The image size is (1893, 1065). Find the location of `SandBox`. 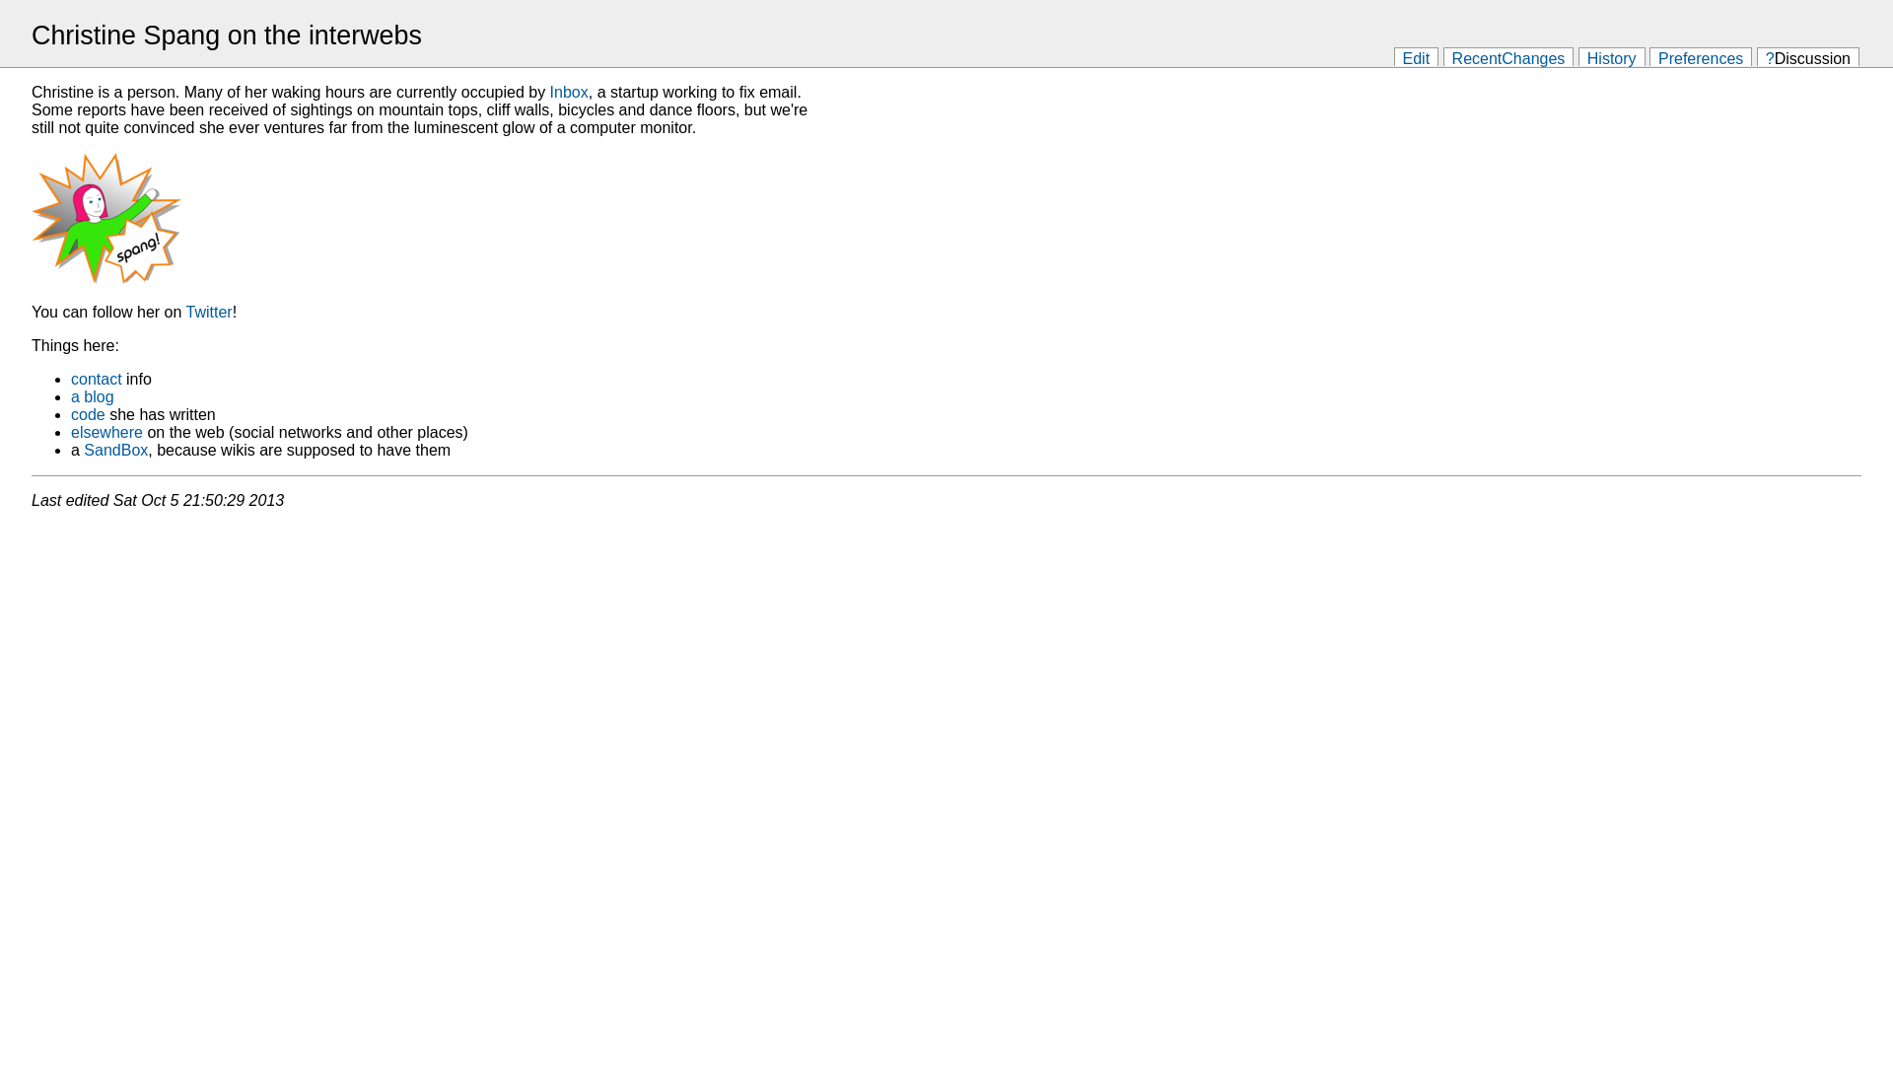

SandBox is located at coordinates (116, 450).